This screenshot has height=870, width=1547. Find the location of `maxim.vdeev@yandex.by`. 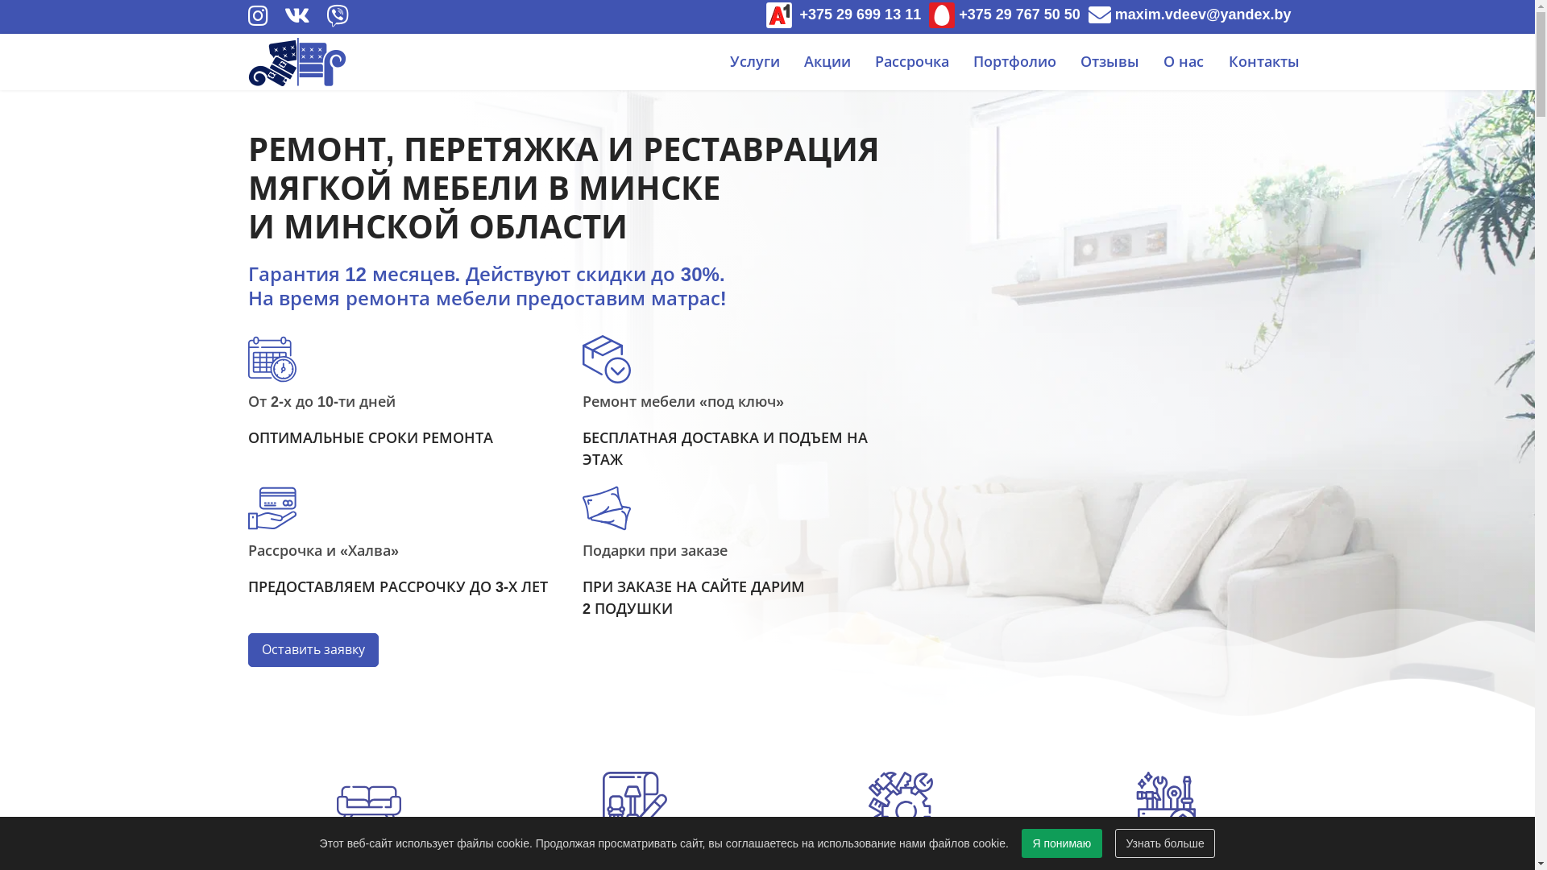

maxim.vdeev@yandex.by is located at coordinates (1190, 14).